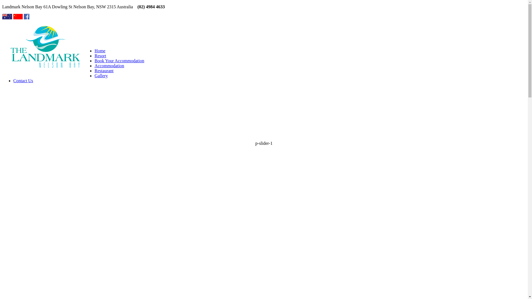 The width and height of the screenshot is (532, 299). What do you see at coordinates (101, 76) in the screenshot?
I see `Gallery` at bounding box center [101, 76].